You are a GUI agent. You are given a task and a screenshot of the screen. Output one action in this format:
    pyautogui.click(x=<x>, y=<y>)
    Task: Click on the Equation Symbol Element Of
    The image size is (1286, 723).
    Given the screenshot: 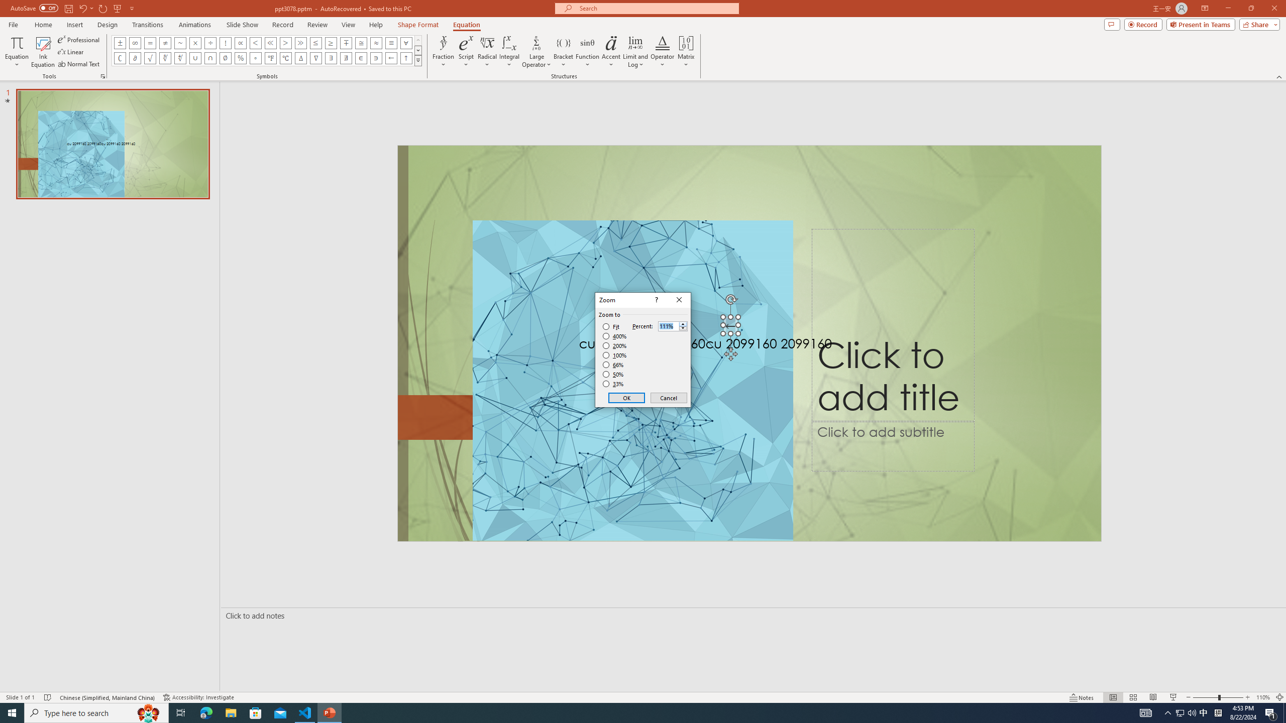 What is the action you would take?
    pyautogui.click(x=361, y=58)
    